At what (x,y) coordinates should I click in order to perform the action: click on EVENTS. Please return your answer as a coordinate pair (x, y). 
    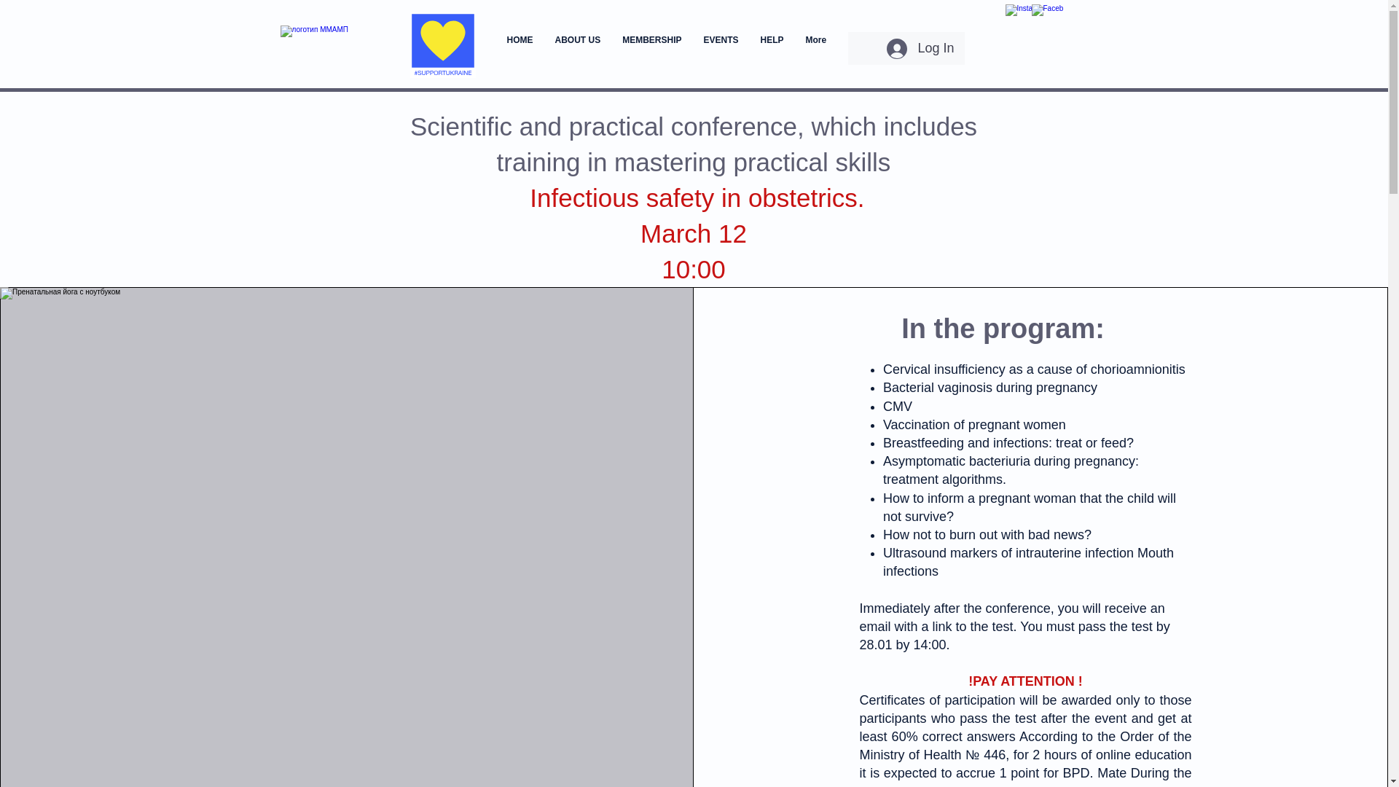
    Looking at the image, I should click on (721, 50).